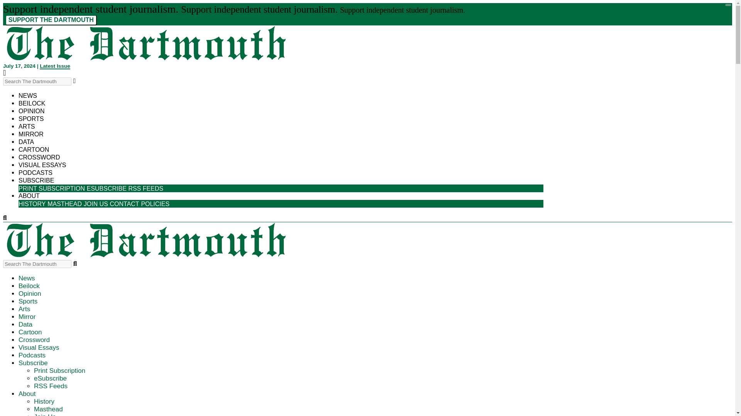 This screenshot has width=741, height=416. Describe the element at coordinates (155, 202) in the screenshot. I see `POLICIES` at that location.